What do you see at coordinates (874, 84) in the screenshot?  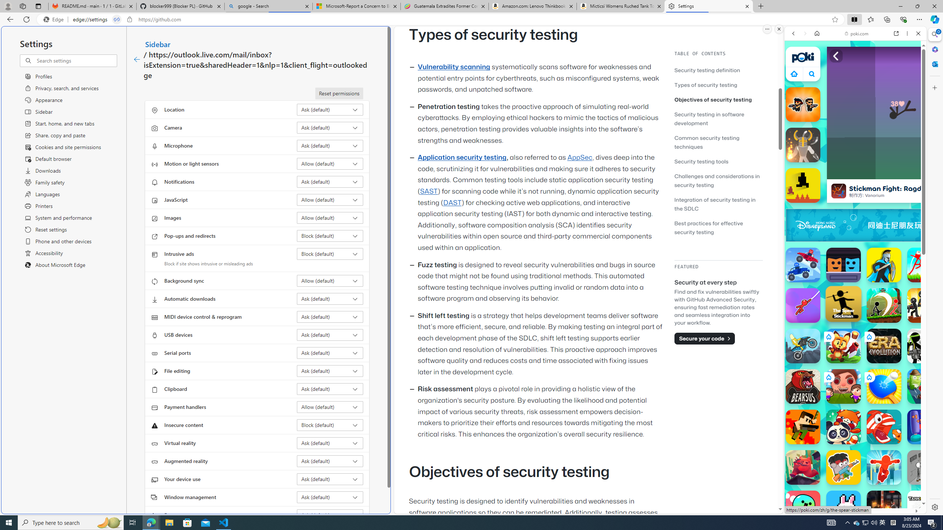 I see `Search Filter, Search Tools` at bounding box center [874, 84].